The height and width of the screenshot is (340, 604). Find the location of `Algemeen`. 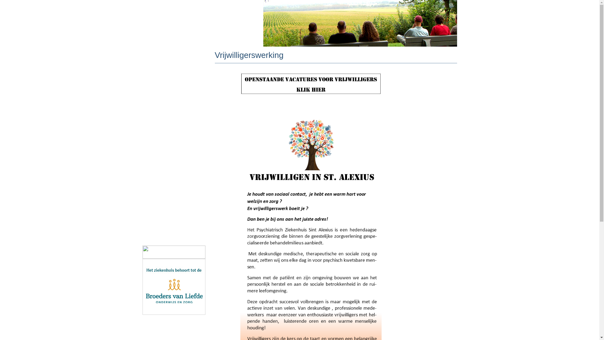

Algemeen is located at coordinates (157, 98).